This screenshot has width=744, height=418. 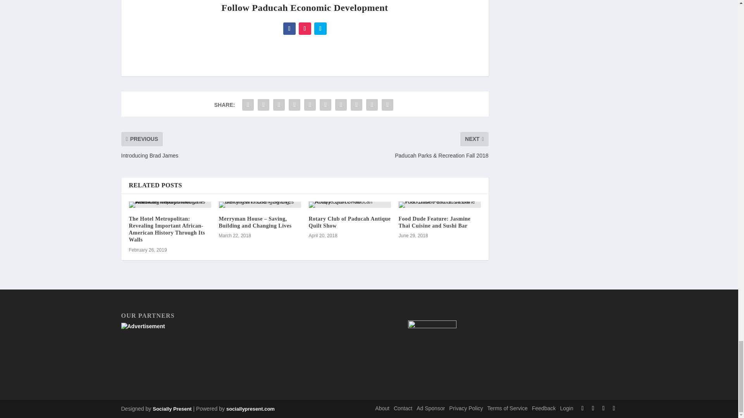 I want to click on Follow on Facebook, so click(x=289, y=29).